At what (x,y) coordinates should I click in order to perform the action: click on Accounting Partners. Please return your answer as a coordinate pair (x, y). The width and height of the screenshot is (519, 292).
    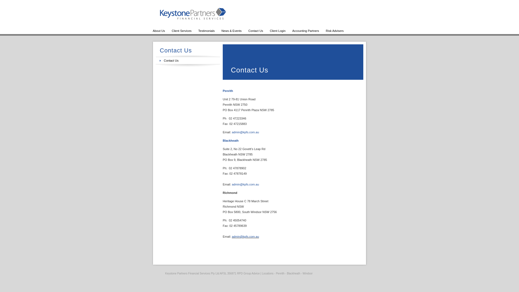
    Looking at the image, I should click on (305, 31).